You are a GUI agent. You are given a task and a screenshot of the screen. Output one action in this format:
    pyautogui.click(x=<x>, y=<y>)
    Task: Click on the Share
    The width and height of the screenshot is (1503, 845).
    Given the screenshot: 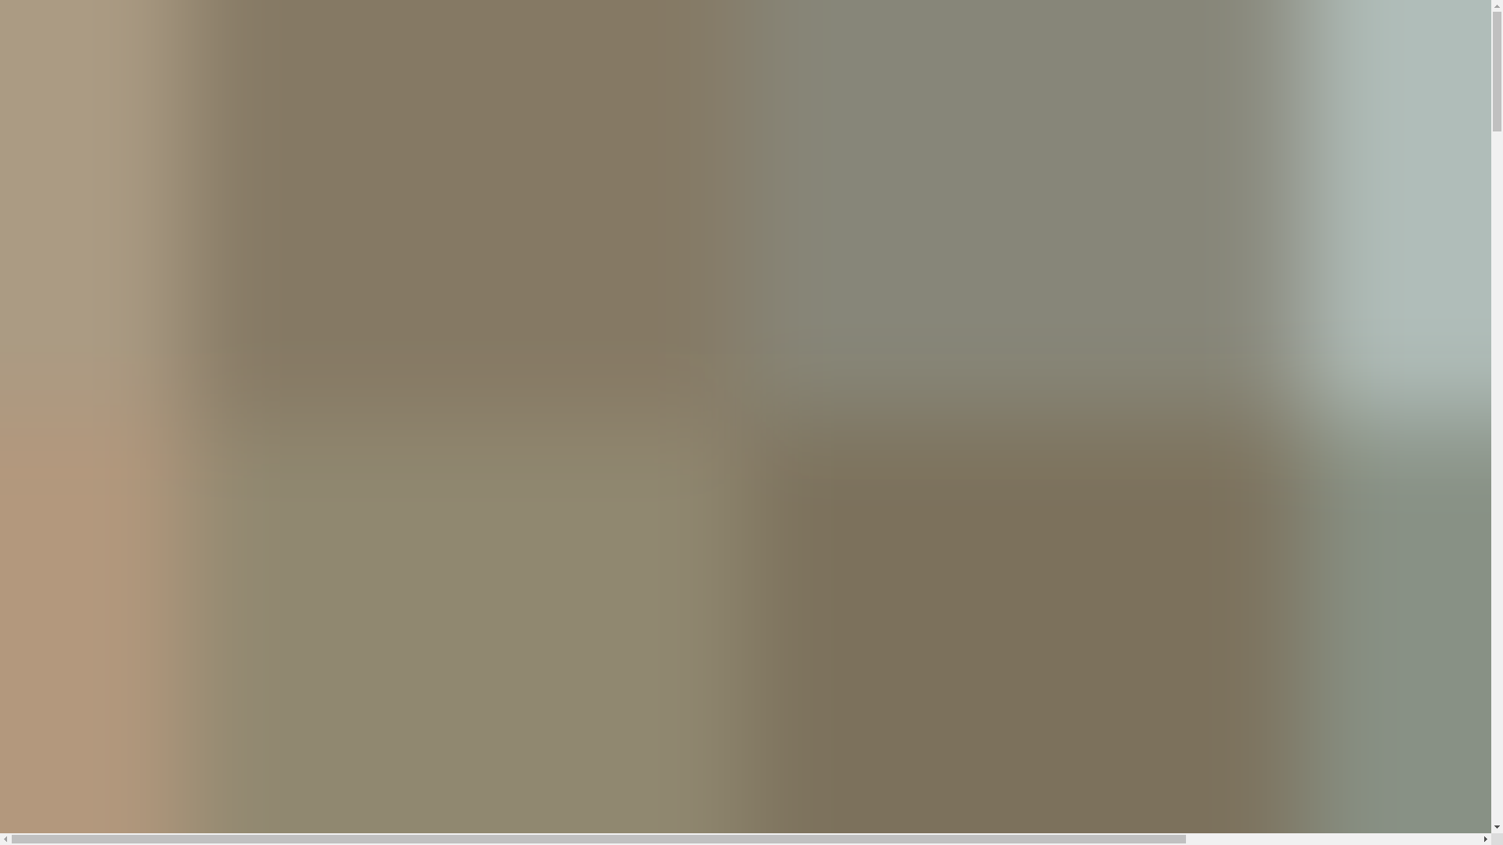 What is the action you would take?
    pyautogui.click(x=33, y=529)
    